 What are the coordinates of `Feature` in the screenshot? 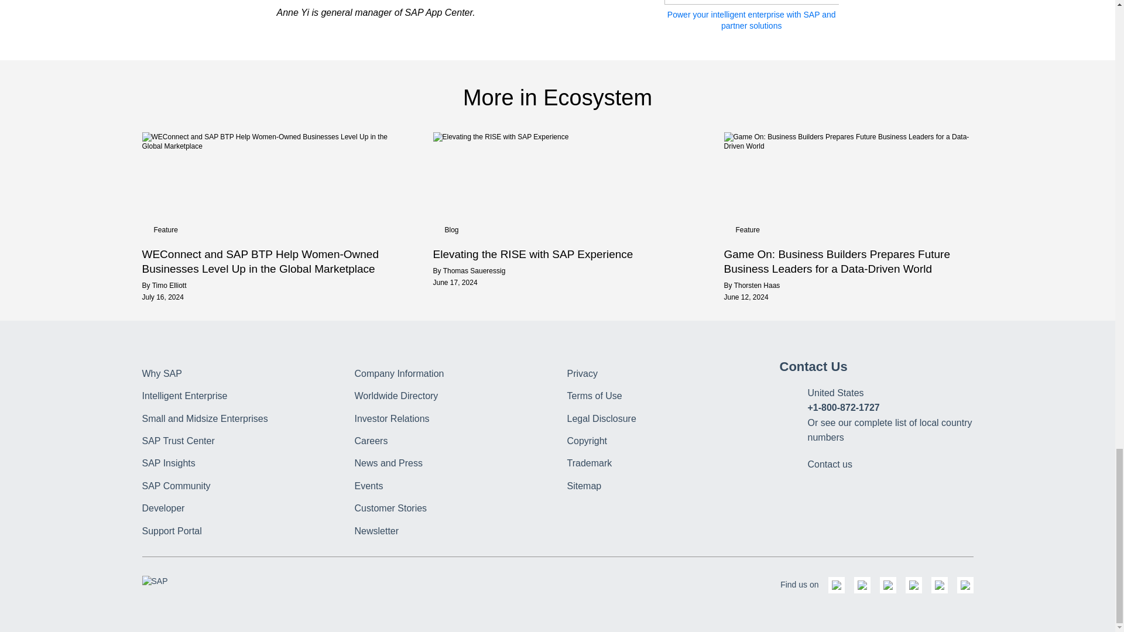 It's located at (747, 229).